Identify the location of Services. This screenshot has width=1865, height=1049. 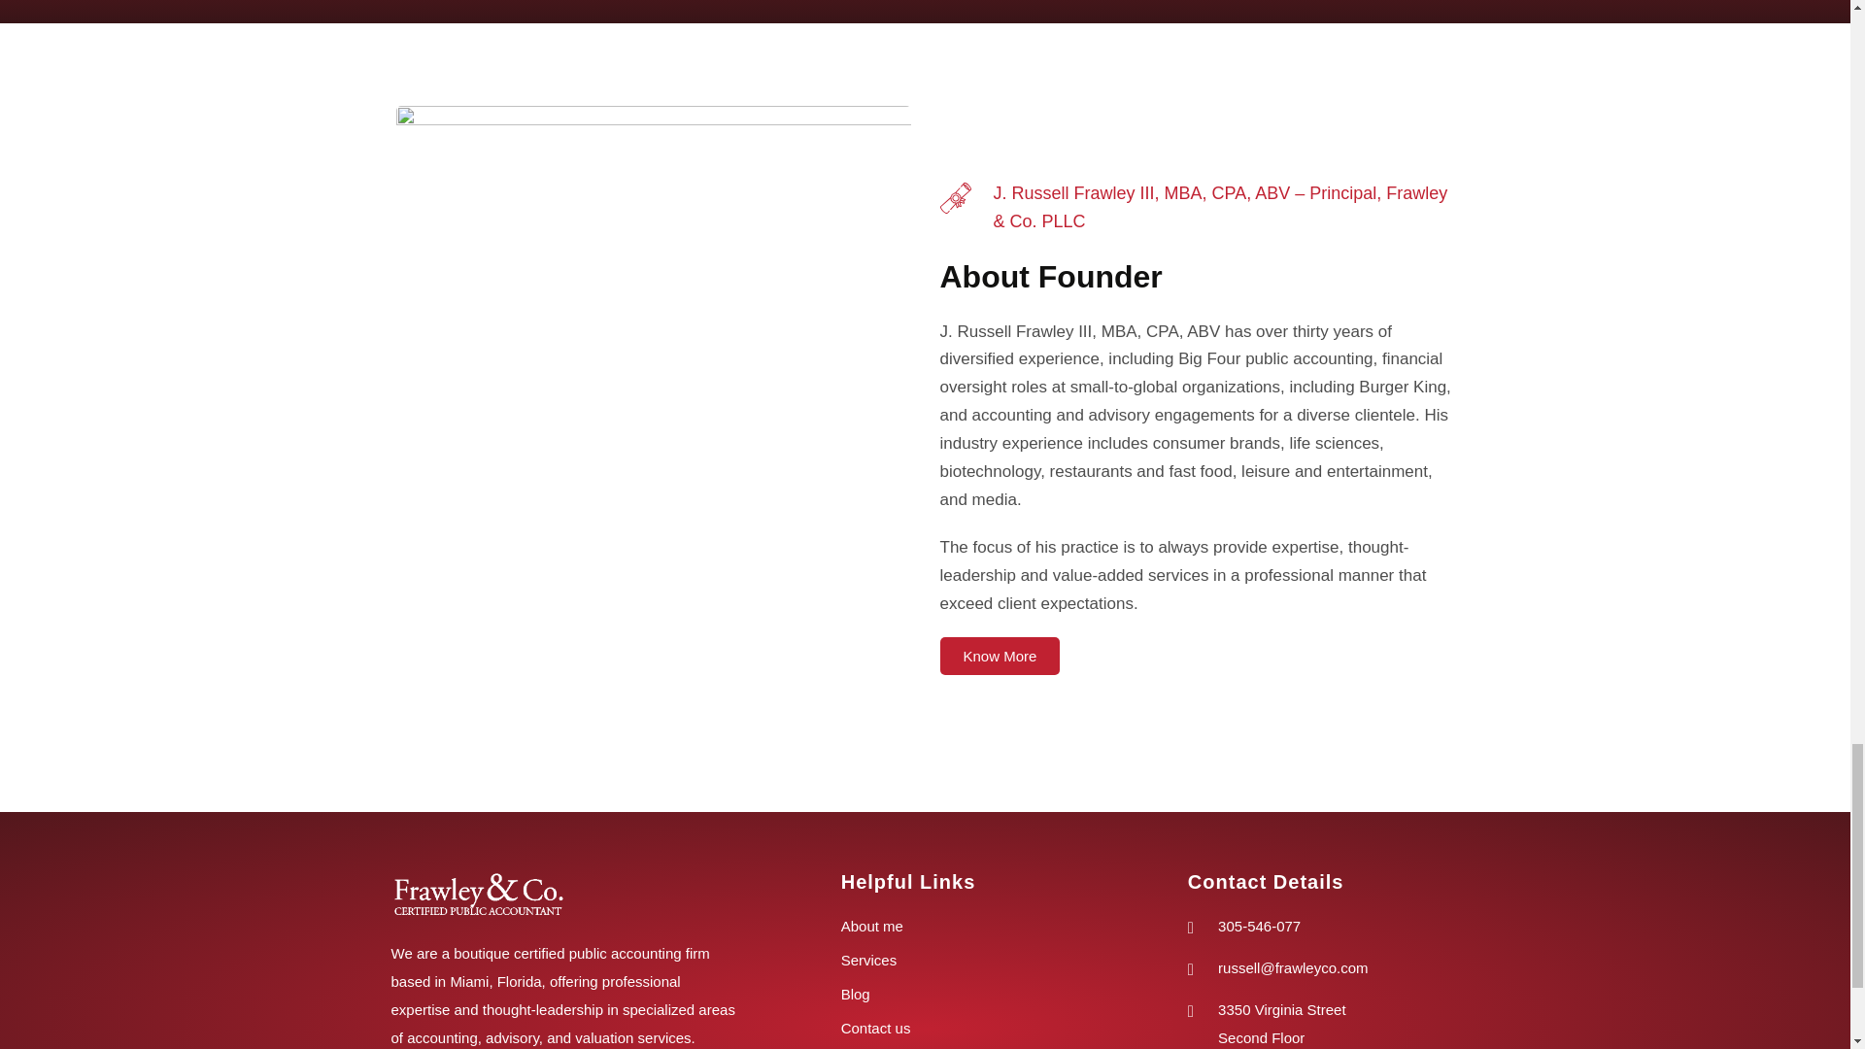
(980, 962).